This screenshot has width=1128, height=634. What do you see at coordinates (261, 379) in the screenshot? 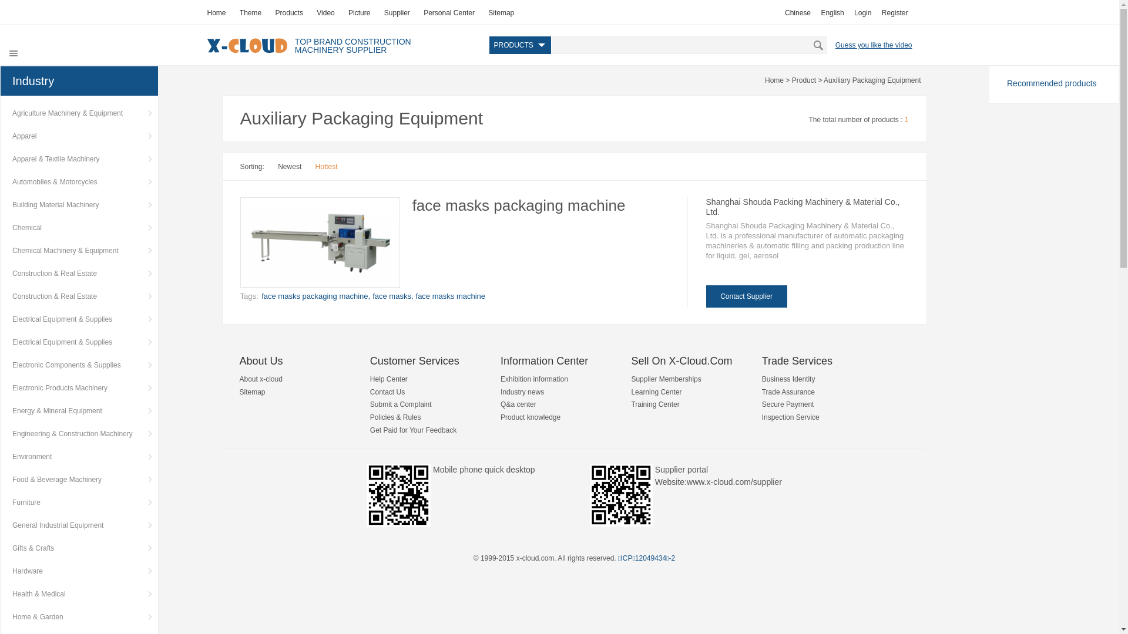
I see `About x-cloud` at bounding box center [261, 379].